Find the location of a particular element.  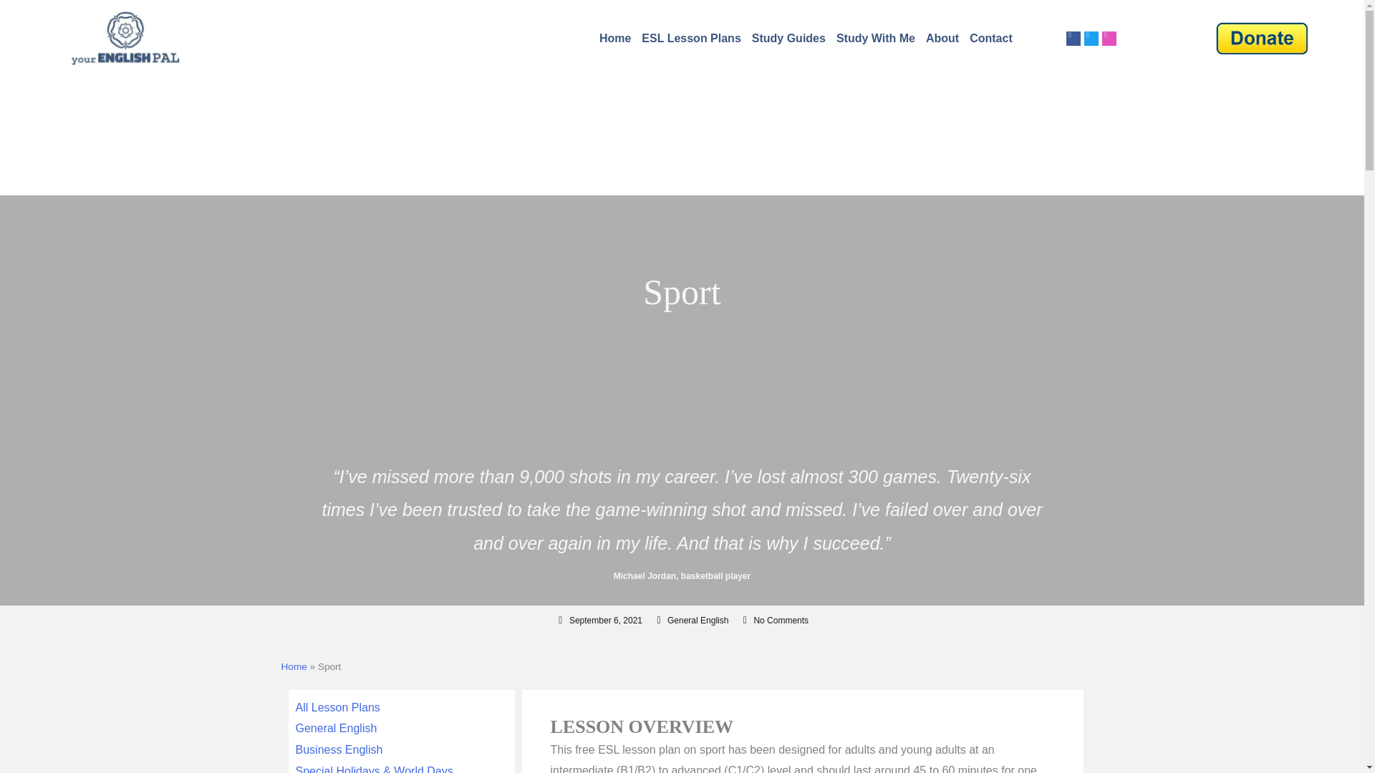

Home is located at coordinates (614, 39).